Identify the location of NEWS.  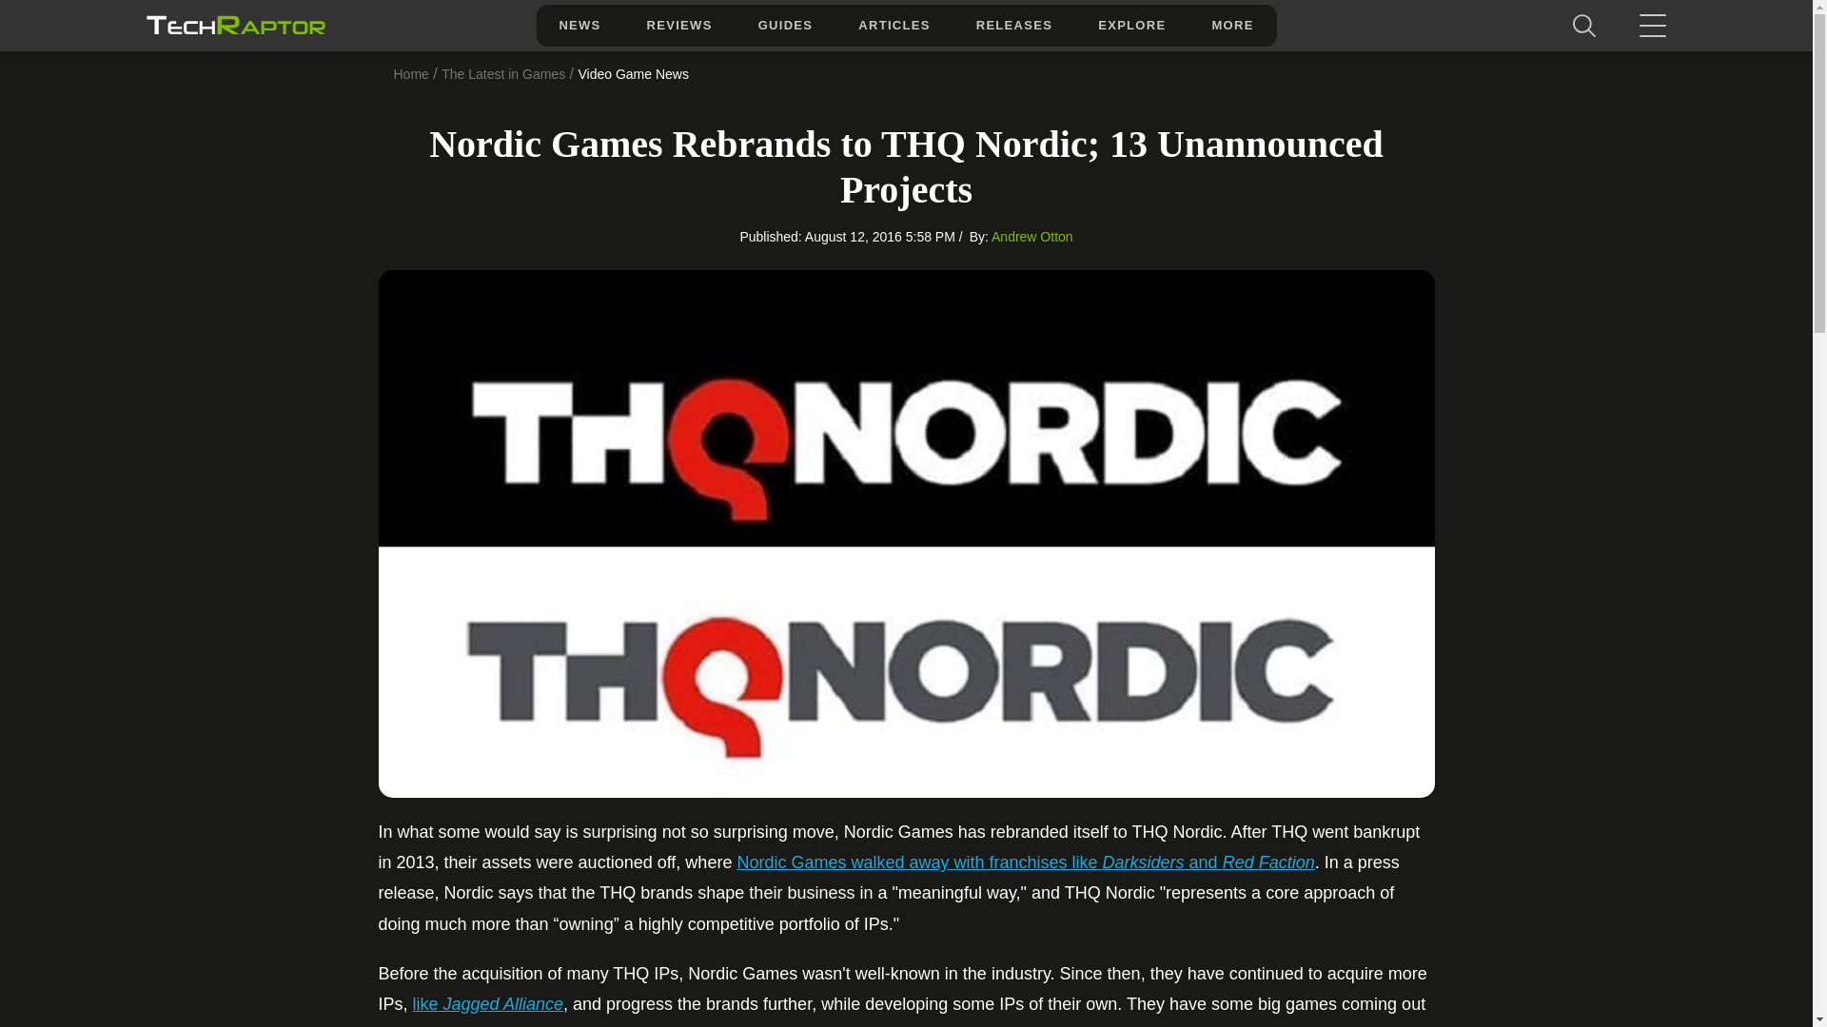
(579, 25).